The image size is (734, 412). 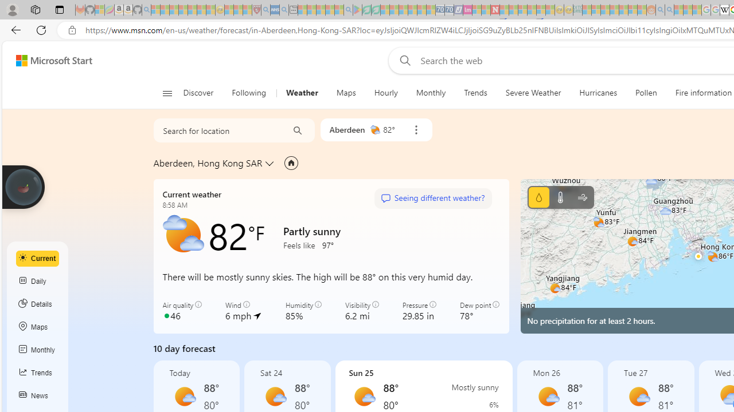 What do you see at coordinates (182, 235) in the screenshot?
I see `Partly sunny` at bounding box center [182, 235].